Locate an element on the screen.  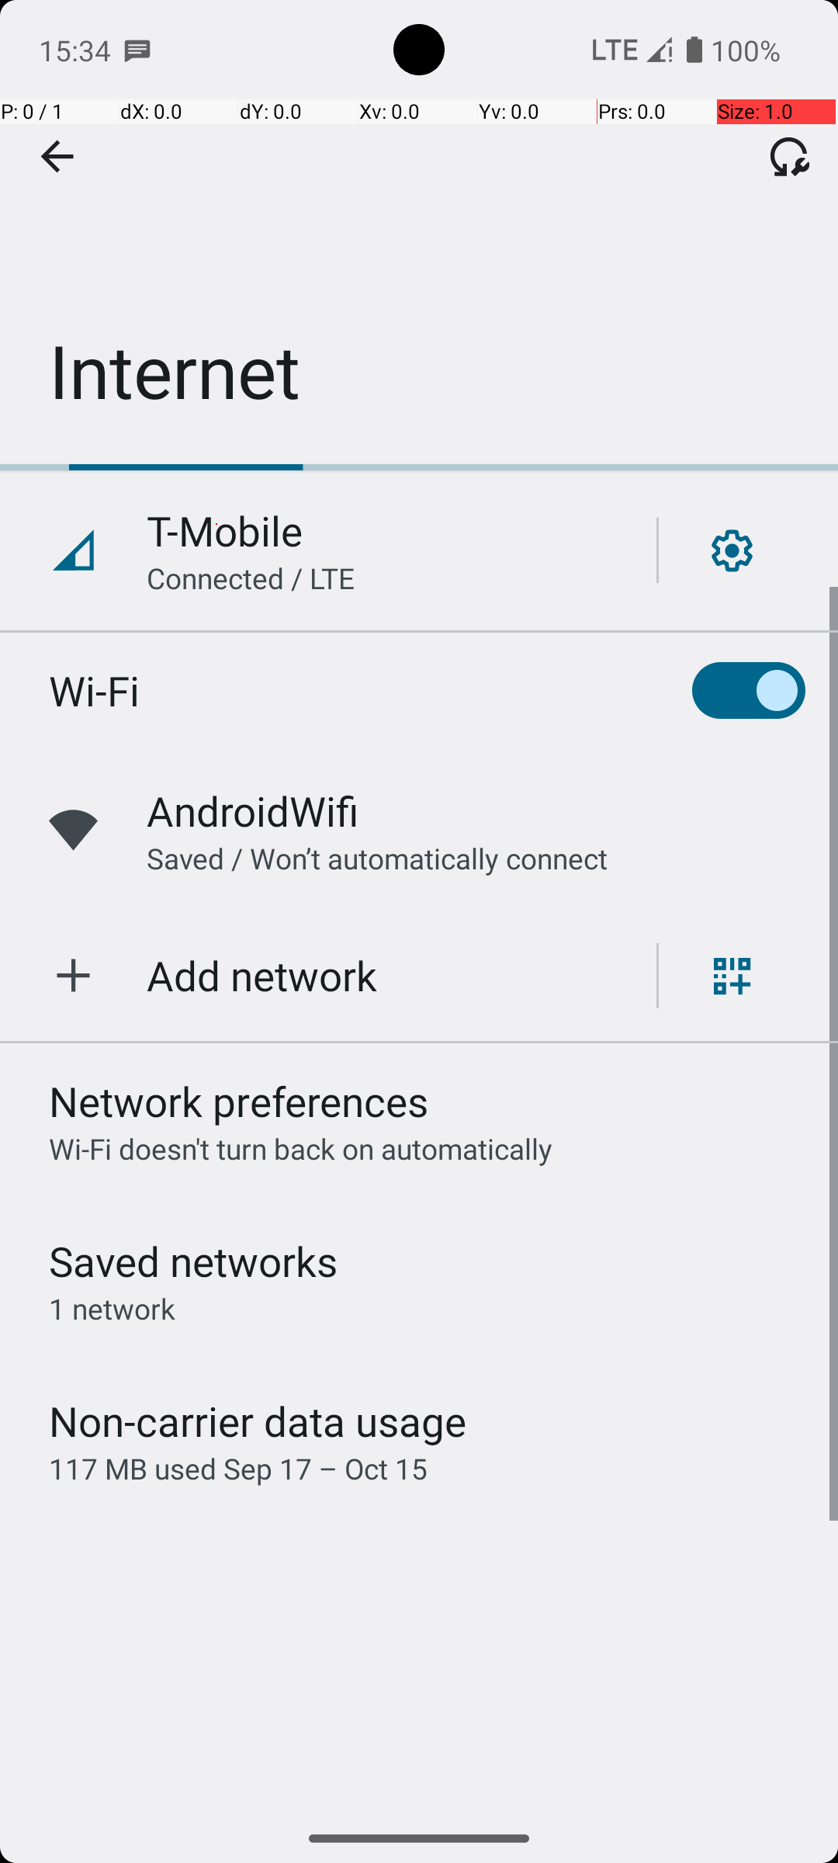
Network preferences is located at coordinates (239, 1101).